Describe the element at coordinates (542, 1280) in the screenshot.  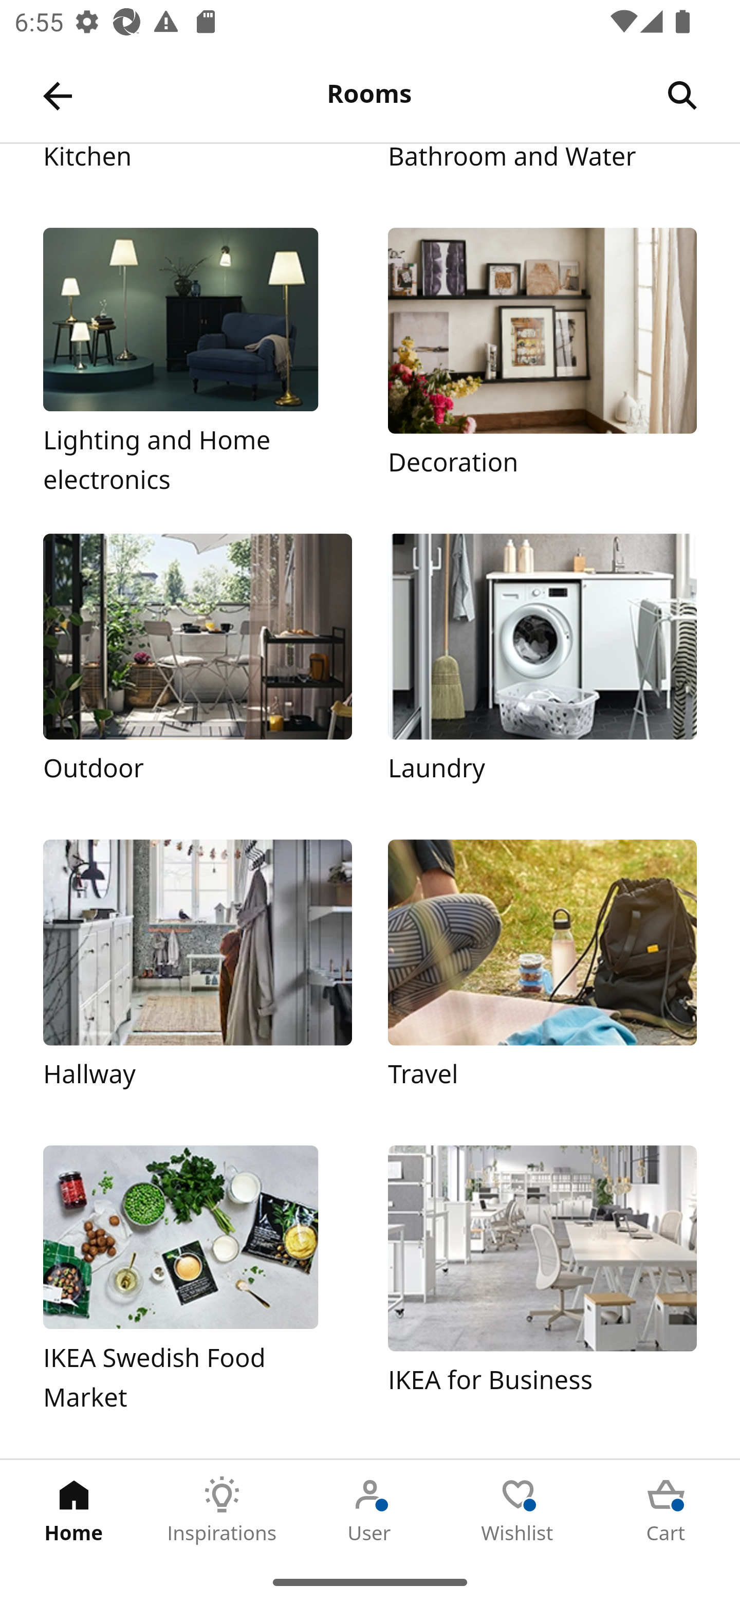
I see `IKEA for Business` at that location.